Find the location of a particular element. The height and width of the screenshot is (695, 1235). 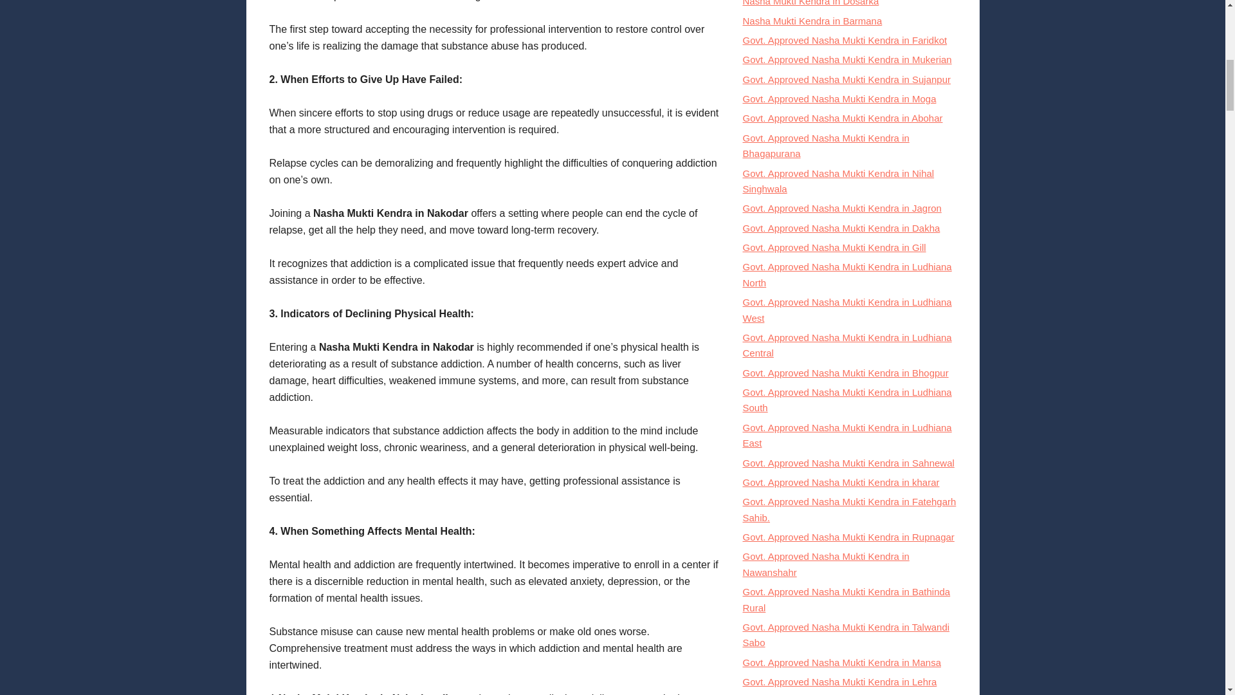

Govt. Approved Nasha Mukti Kendra in Ludhiana West is located at coordinates (846, 310).